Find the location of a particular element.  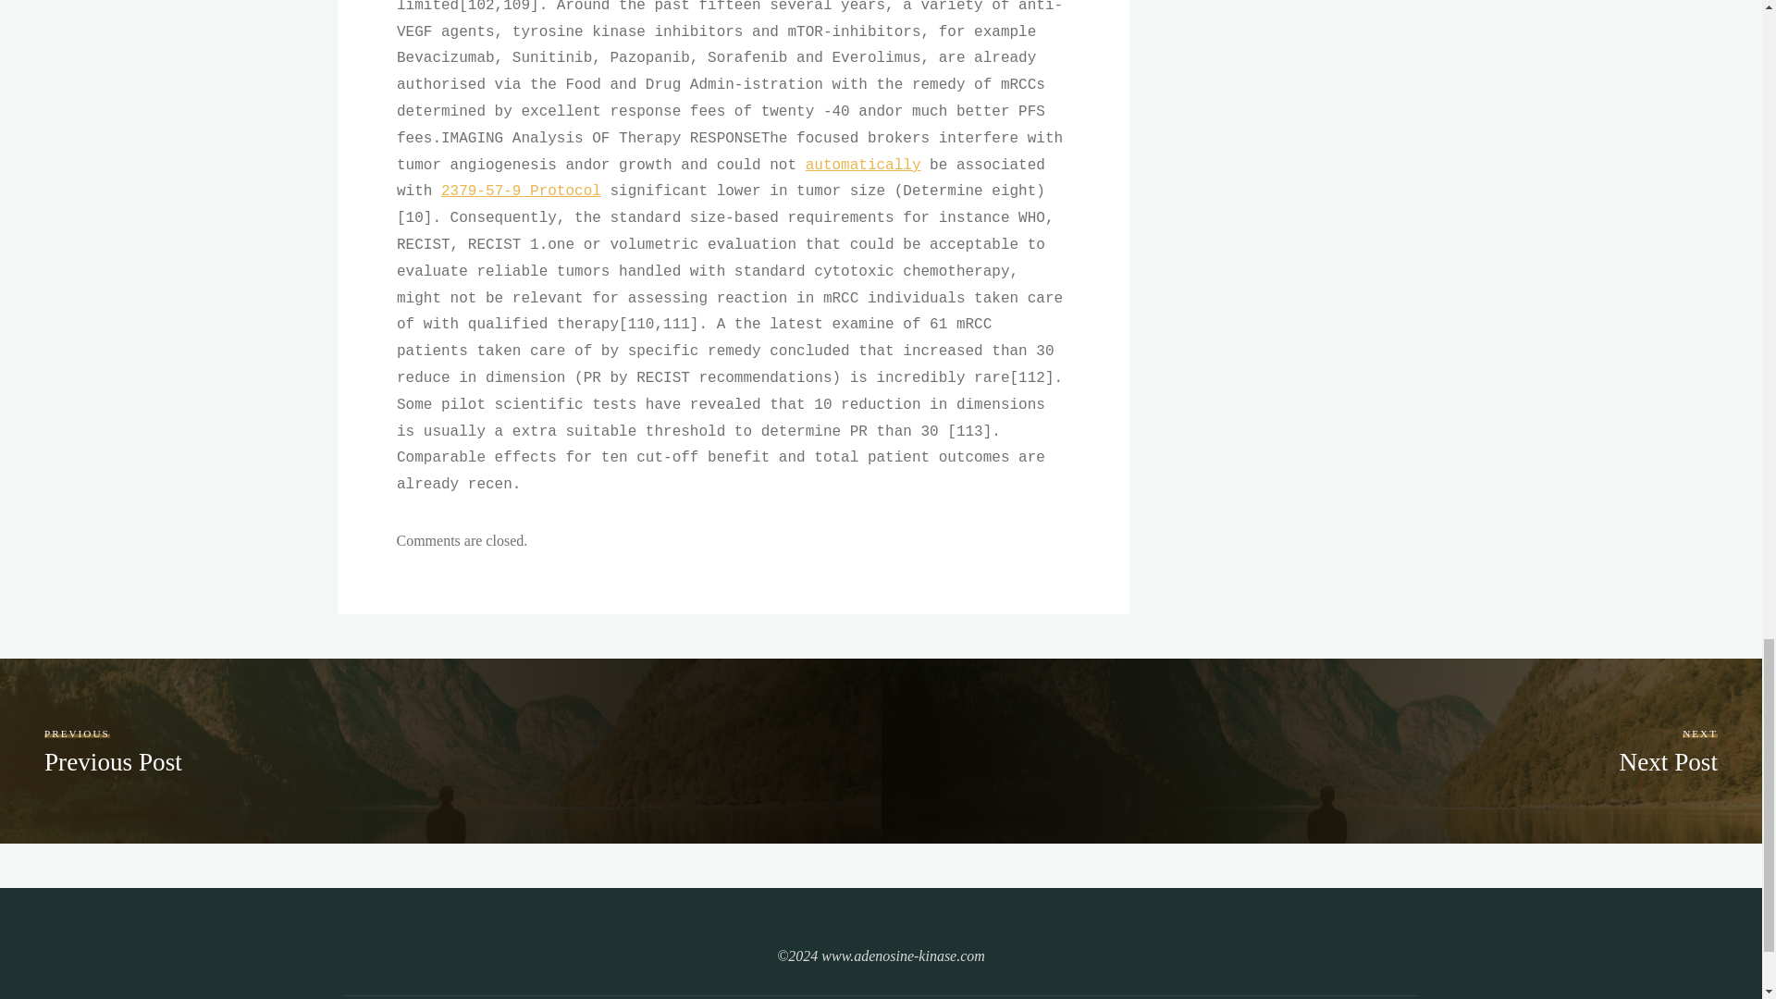

automatically is located at coordinates (1667, 749).